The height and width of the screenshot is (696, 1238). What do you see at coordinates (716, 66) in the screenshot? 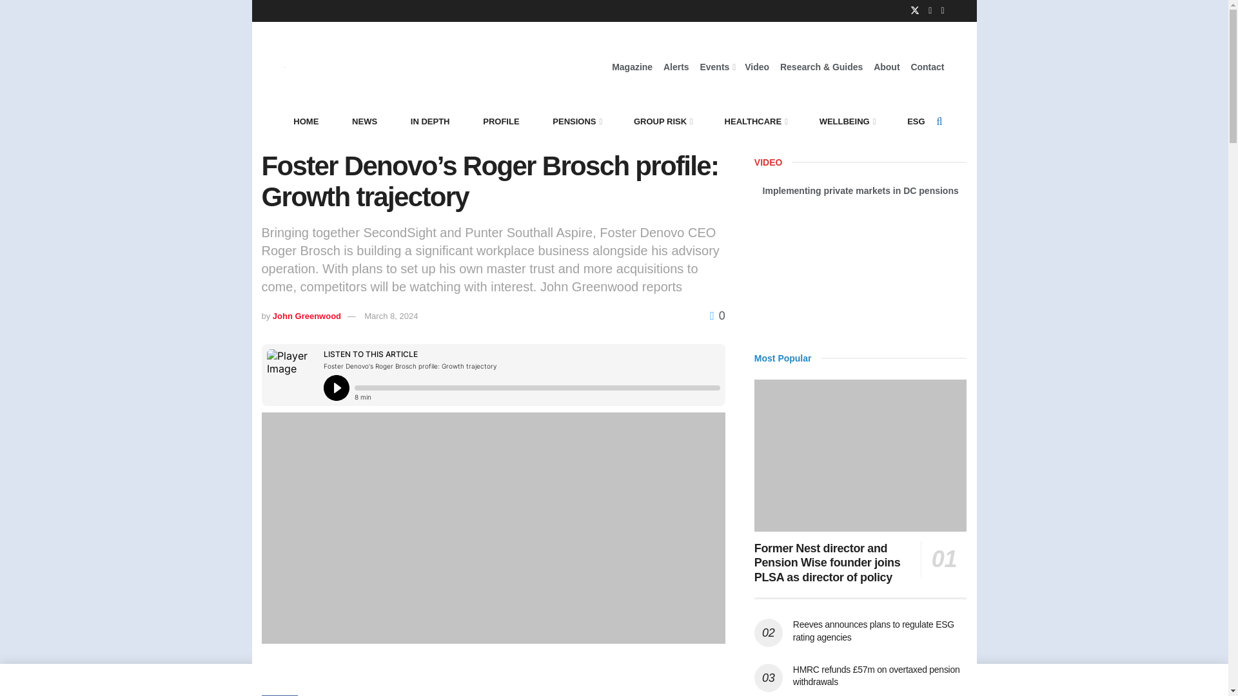
I see `Events` at bounding box center [716, 66].